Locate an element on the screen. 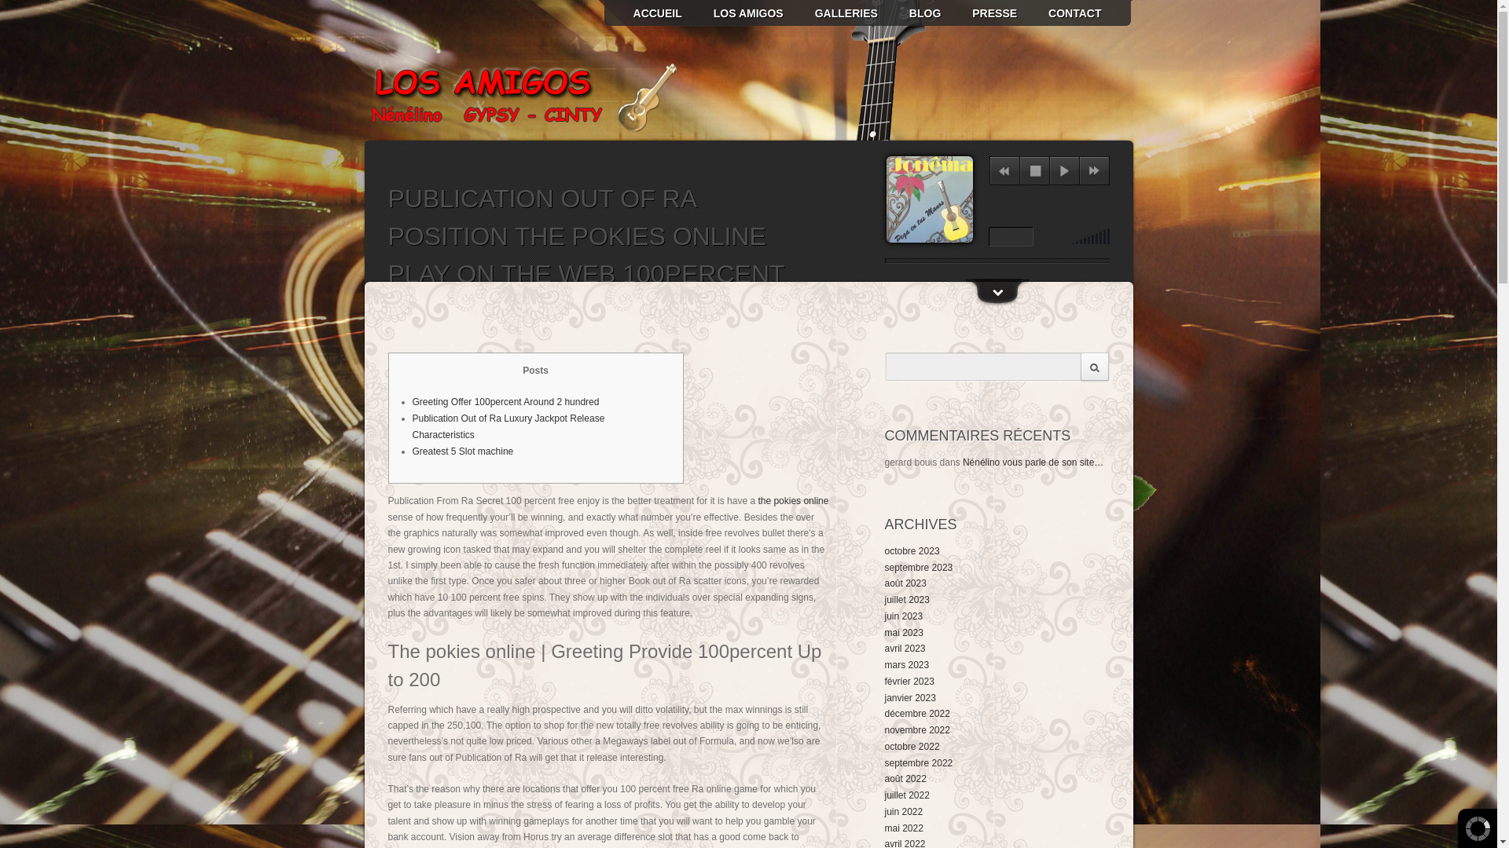 This screenshot has width=1509, height=848. janvier 2023 is located at coordinates (910, 698).